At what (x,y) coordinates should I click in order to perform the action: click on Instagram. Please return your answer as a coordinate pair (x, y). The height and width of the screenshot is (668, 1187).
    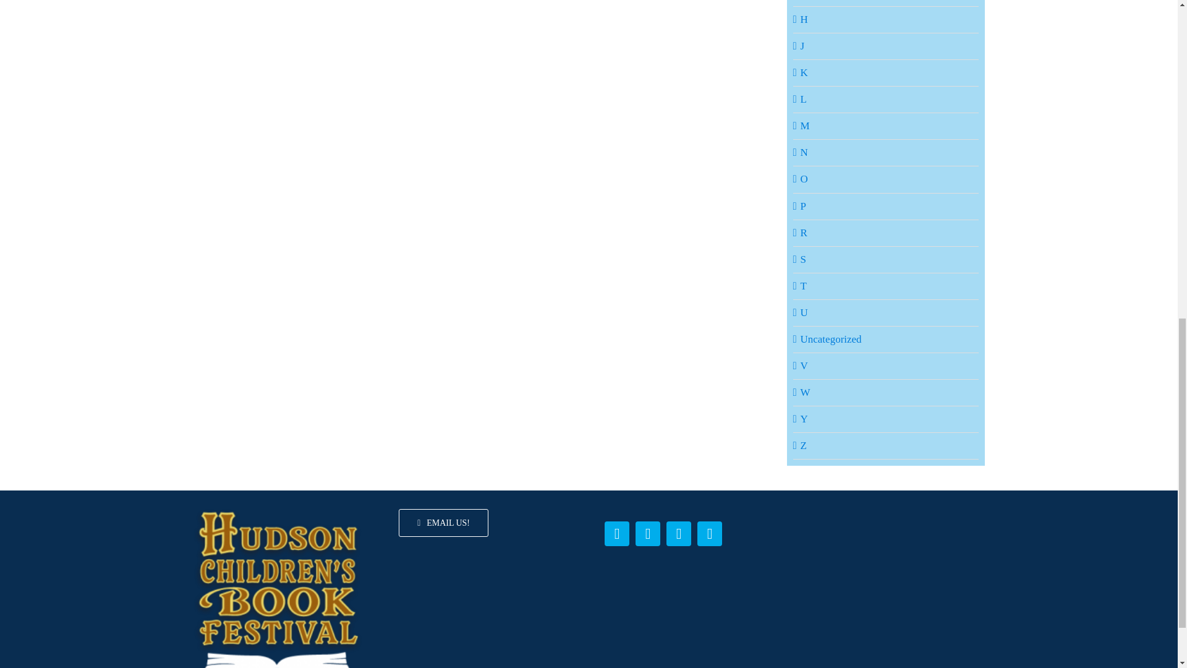
    Looking at the image, I should click on (678, 534).